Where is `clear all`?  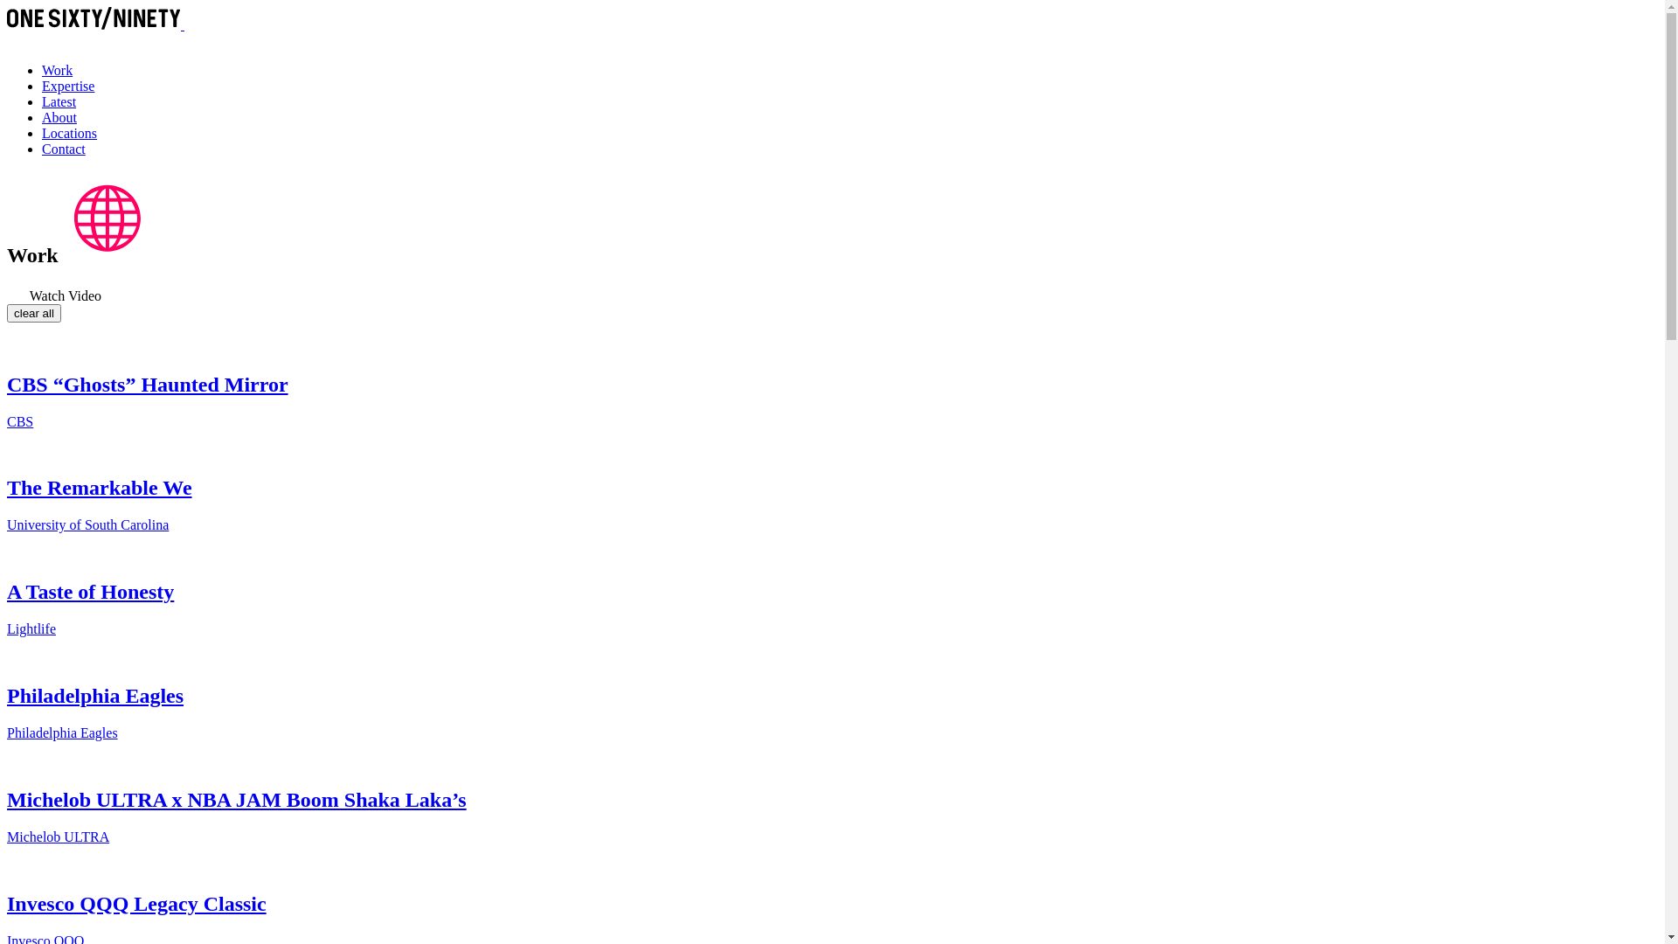
clear all is located at coordinates (34, 313).